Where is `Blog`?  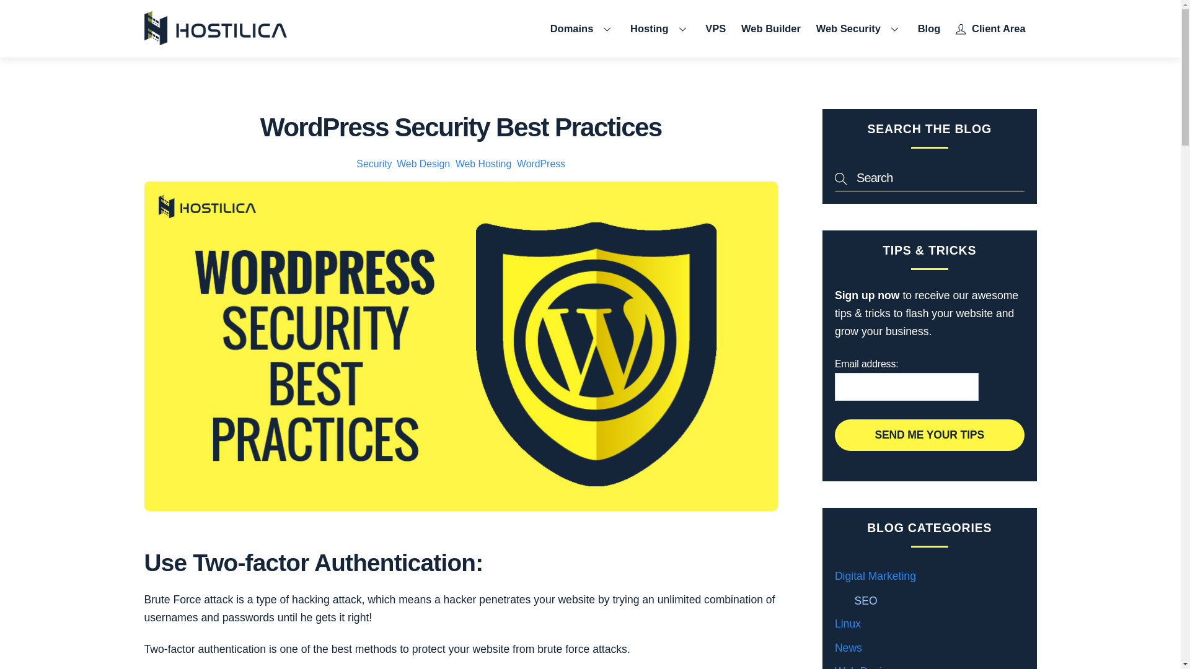 Blog is located at coordinates (928, 28).